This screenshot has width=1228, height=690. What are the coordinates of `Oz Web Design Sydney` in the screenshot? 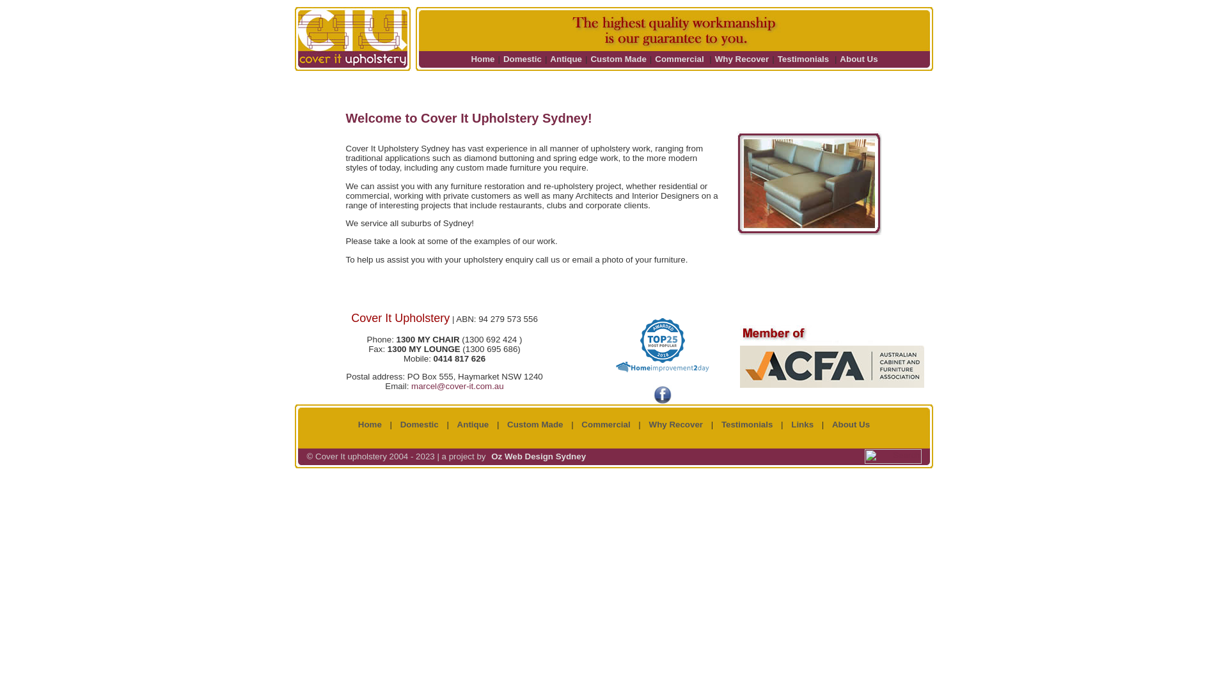 It's located at (539, 456).